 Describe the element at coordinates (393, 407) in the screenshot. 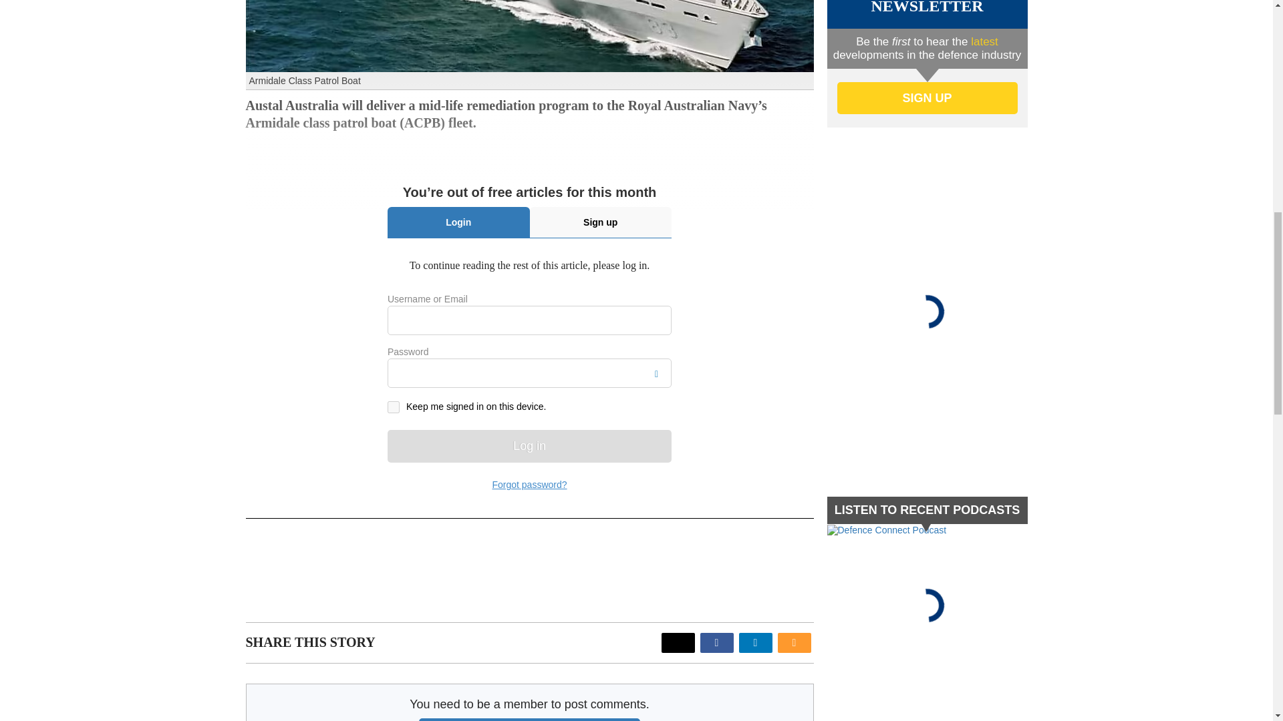

I see `on` at that location.